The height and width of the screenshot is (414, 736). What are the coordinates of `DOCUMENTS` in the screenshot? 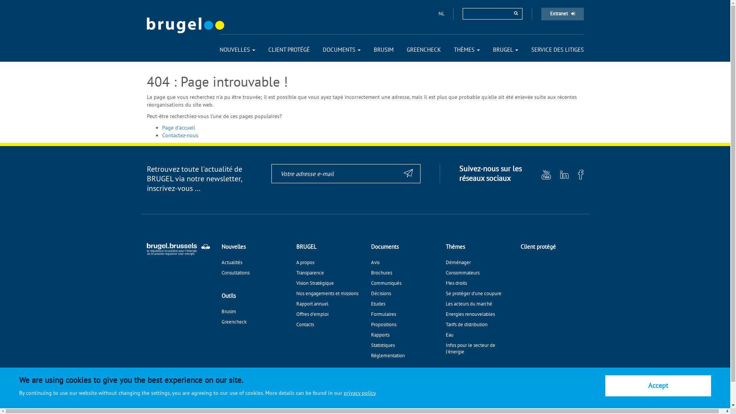 It's located at (342, 50).